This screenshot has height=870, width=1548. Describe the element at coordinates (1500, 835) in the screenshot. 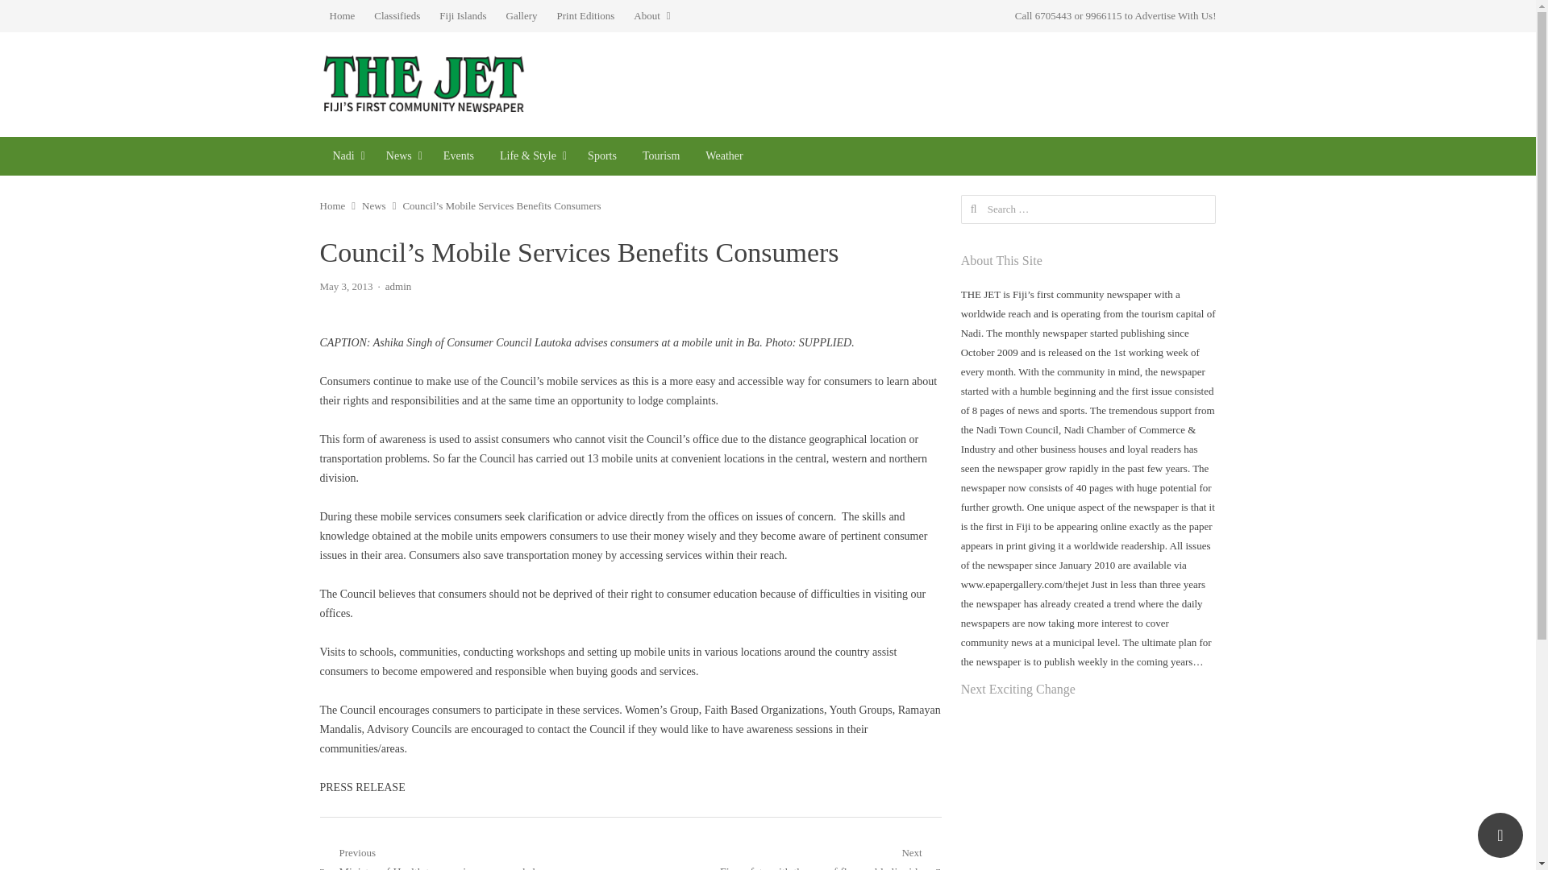

I see `scroll to top` at that location.